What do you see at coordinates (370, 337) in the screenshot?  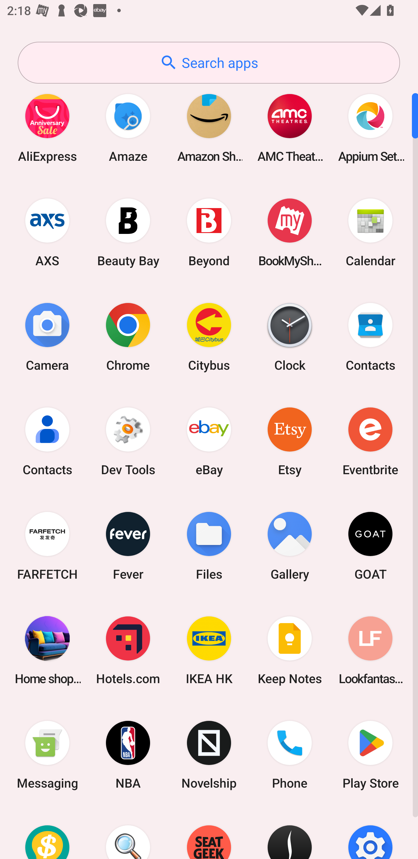 I see `Contacts` at bounding box center [370, 337].